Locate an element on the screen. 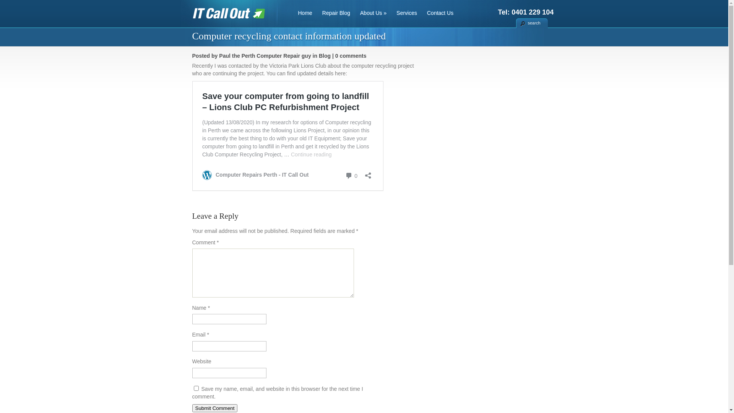  Blog is located at coordinates (325, 56).